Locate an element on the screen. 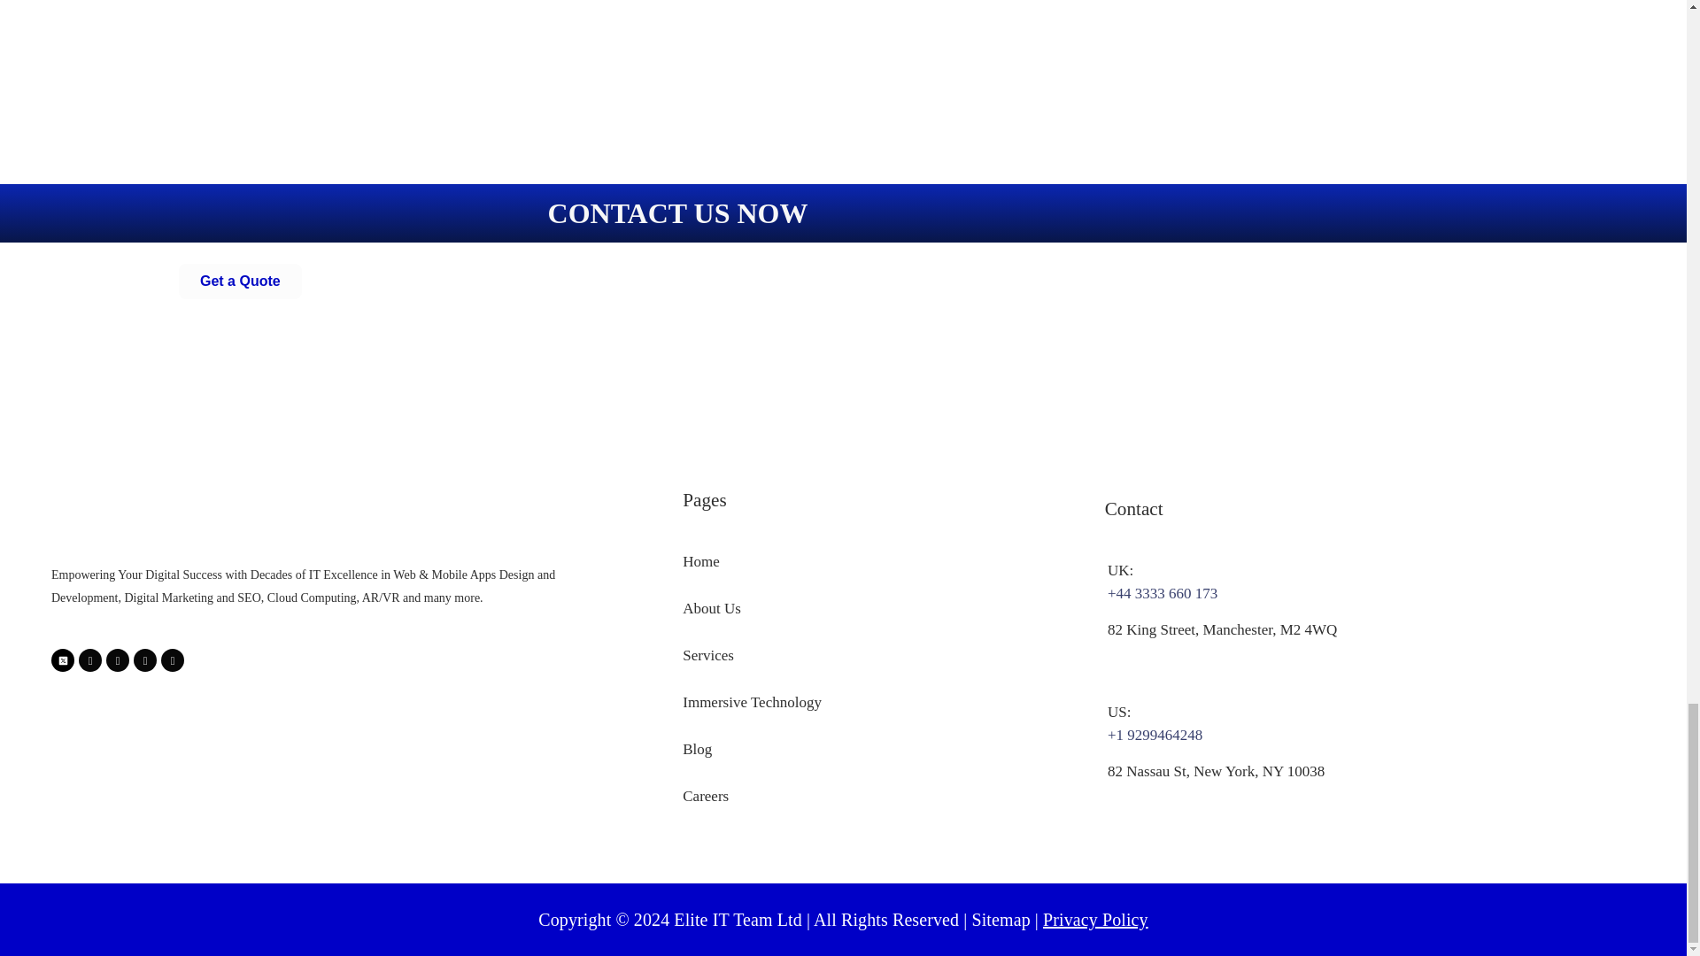 This screenshot has width=1700, height=956. Blog is located at coordinates (874, 749).